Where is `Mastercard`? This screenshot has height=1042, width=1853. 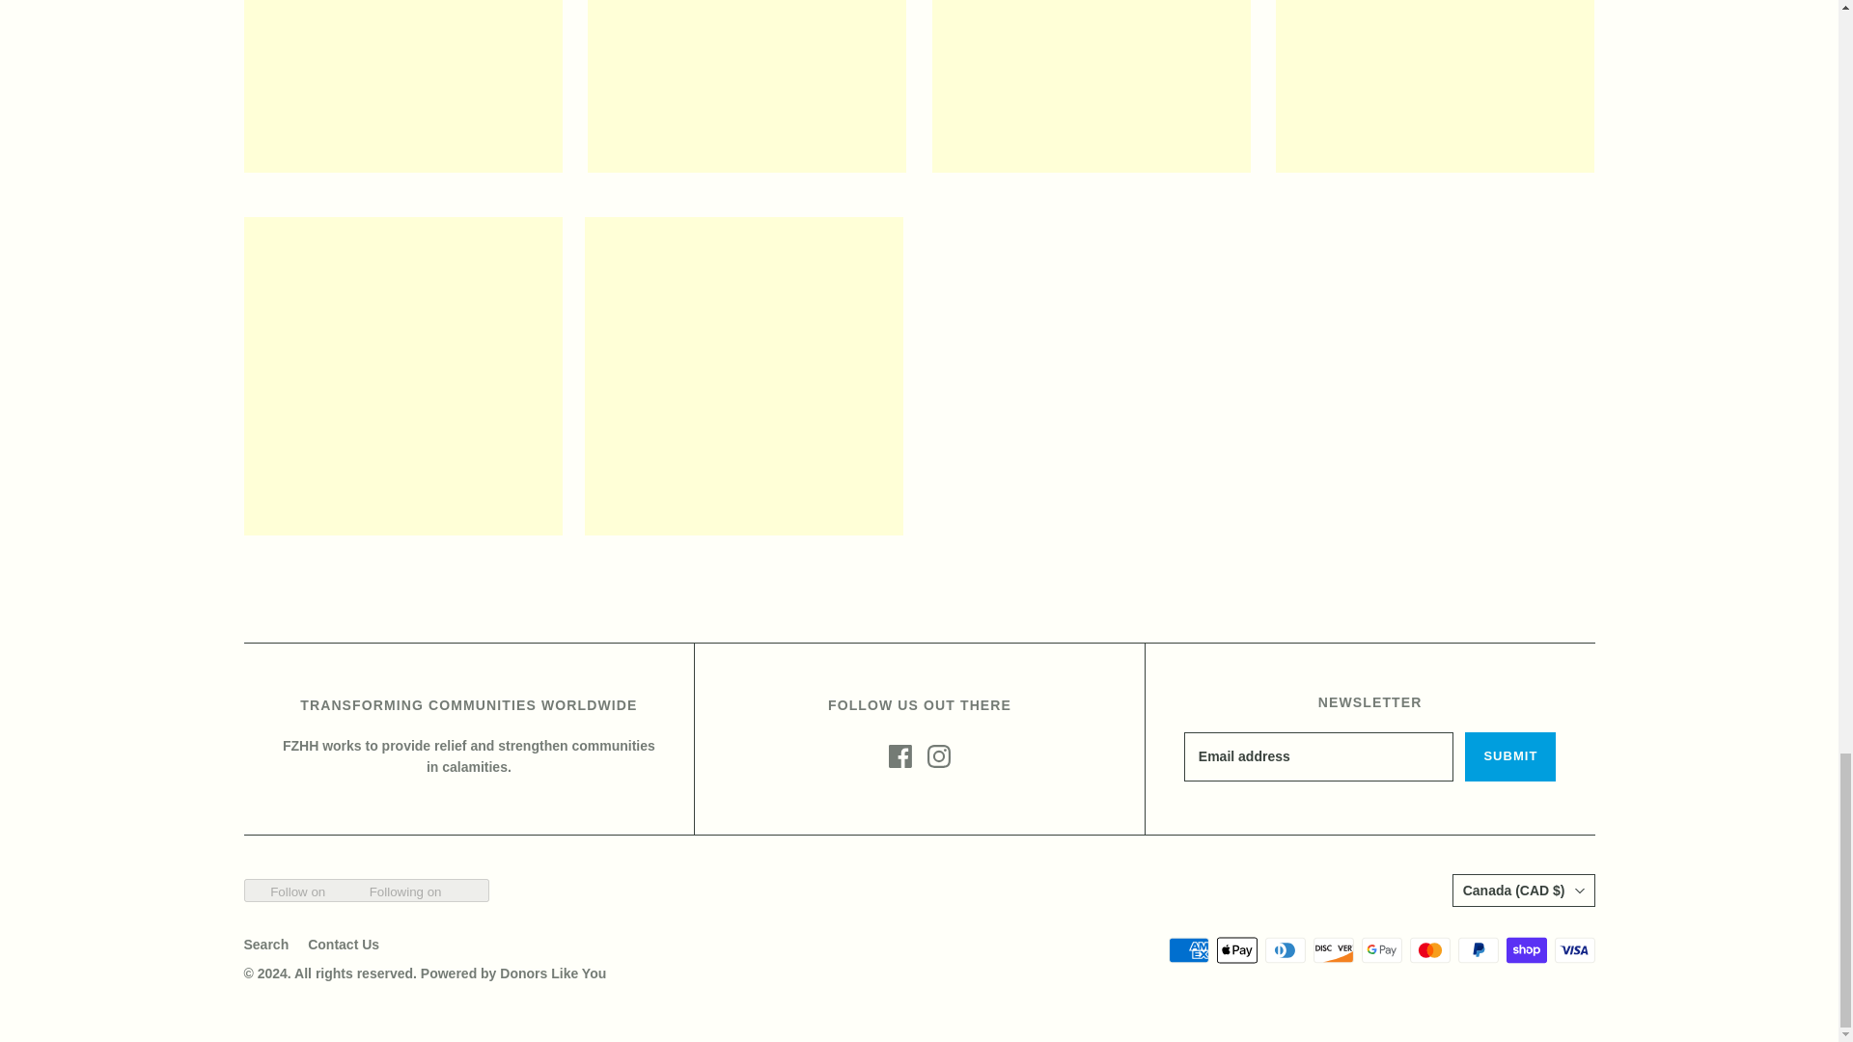 Mastercard is located at coordinates (1428, 949).